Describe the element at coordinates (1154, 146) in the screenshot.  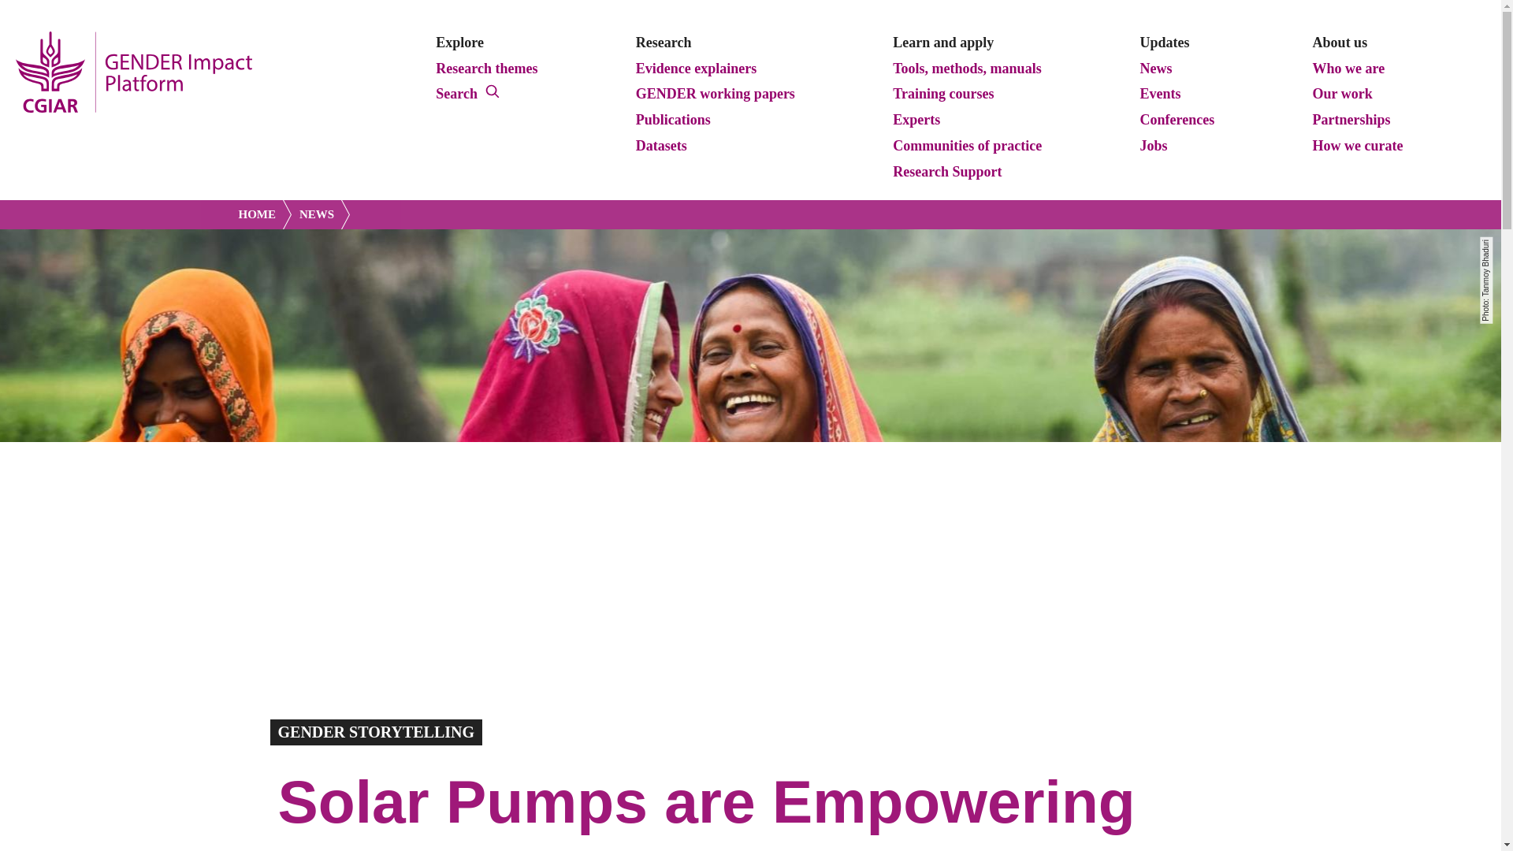
I see `Jobs` at that location.